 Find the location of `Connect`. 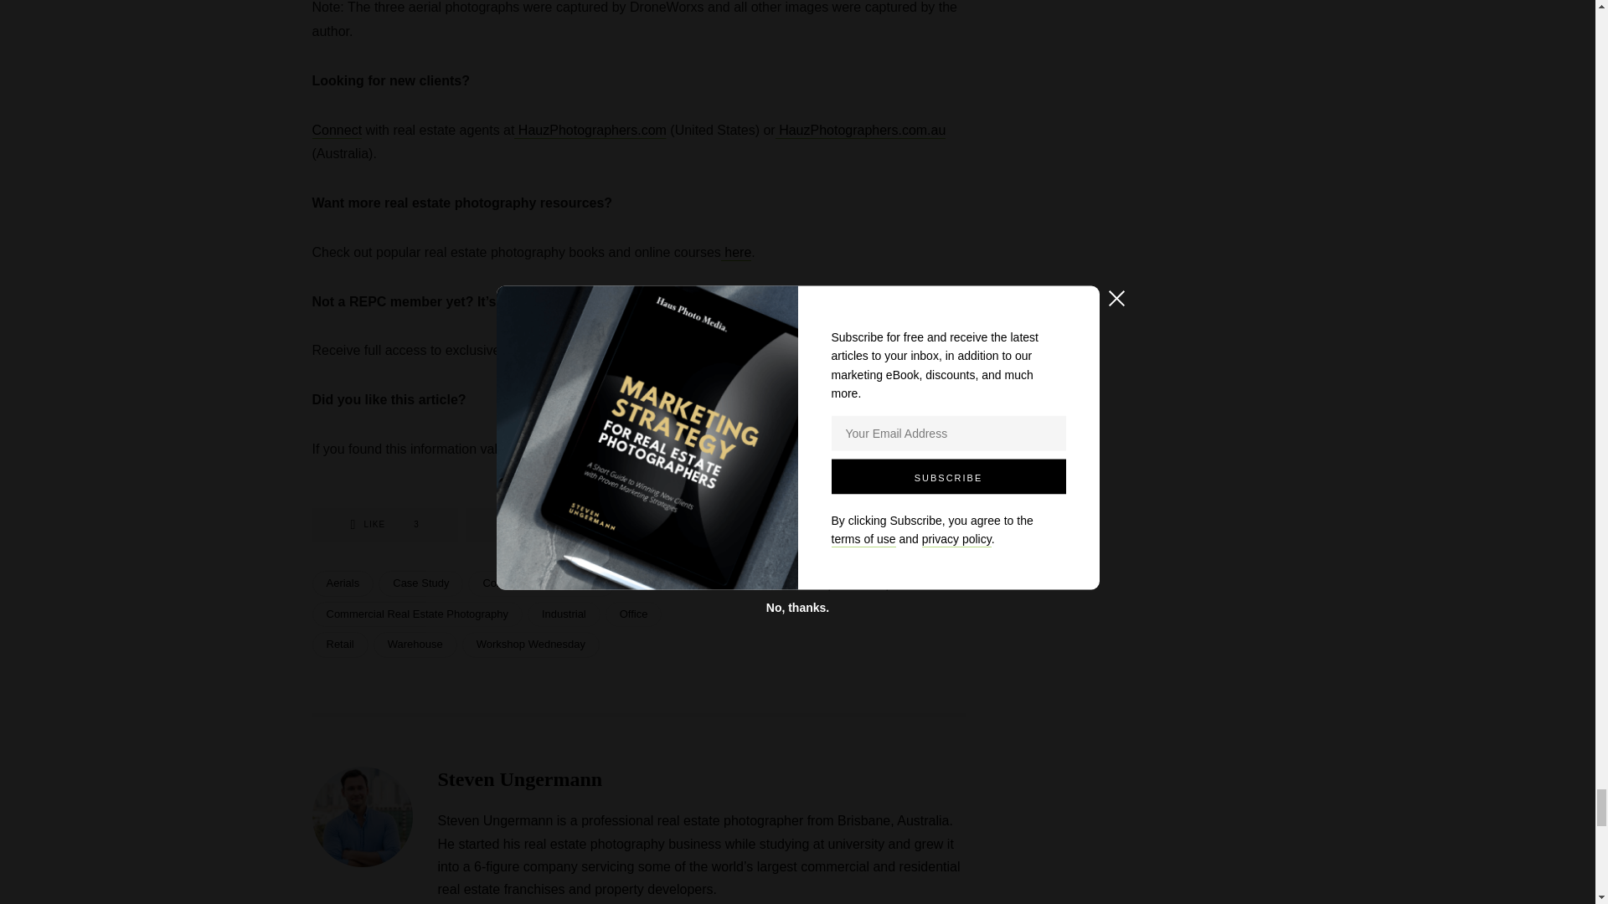

Connect is located at coordinates (337, 130).